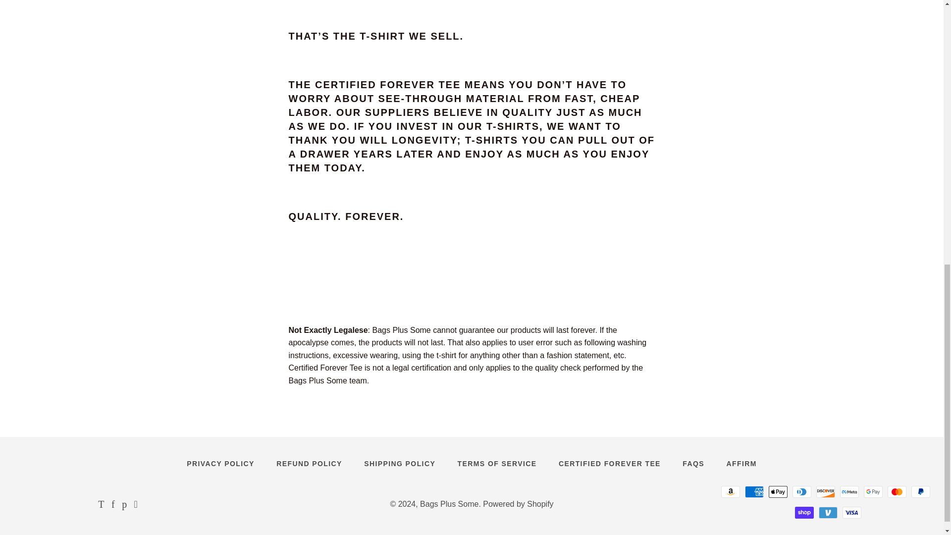  Describe the element at coordinates (873, 491) in the screenshot. I see `Google Pay` at that location.